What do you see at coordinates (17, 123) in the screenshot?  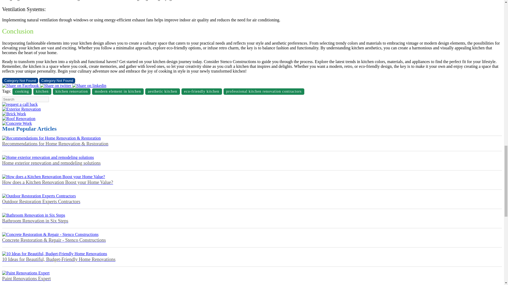 I see `Concrete Work` at bounding box center [17, 123].